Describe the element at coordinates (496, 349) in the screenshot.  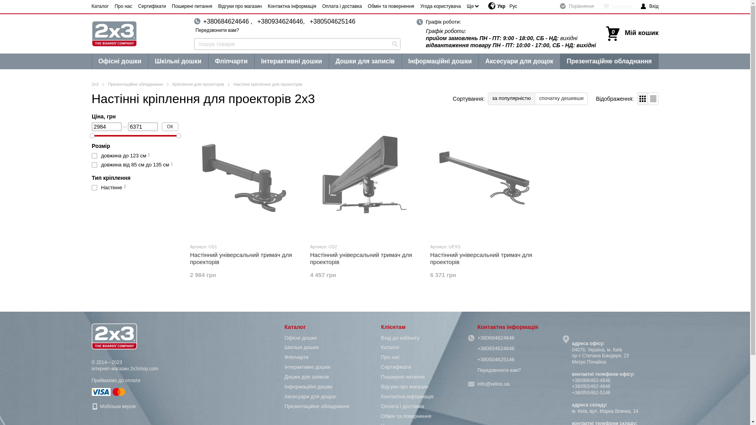
I see `+380934624646` at that location.